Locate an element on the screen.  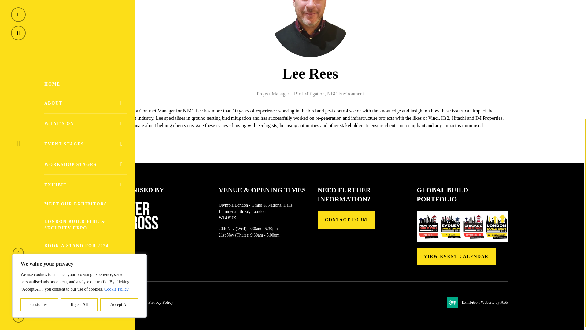
Accept All is located at coordinates (119, 121).